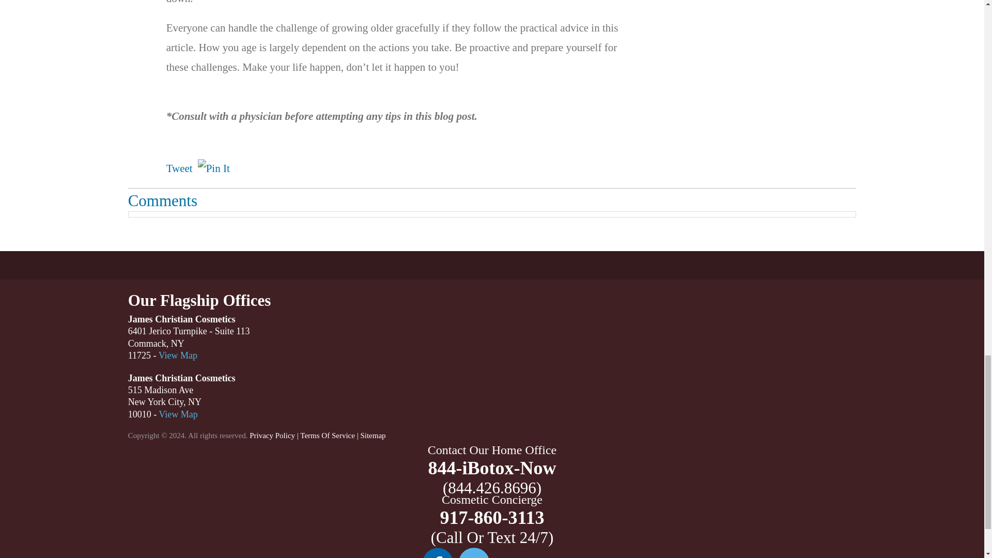 Image resolution: width=992 pixels, height=558 pixels. What do you see at coordinates (178, 414) in the screenshot?
I see `View Map` at bounding box center [178, 414].